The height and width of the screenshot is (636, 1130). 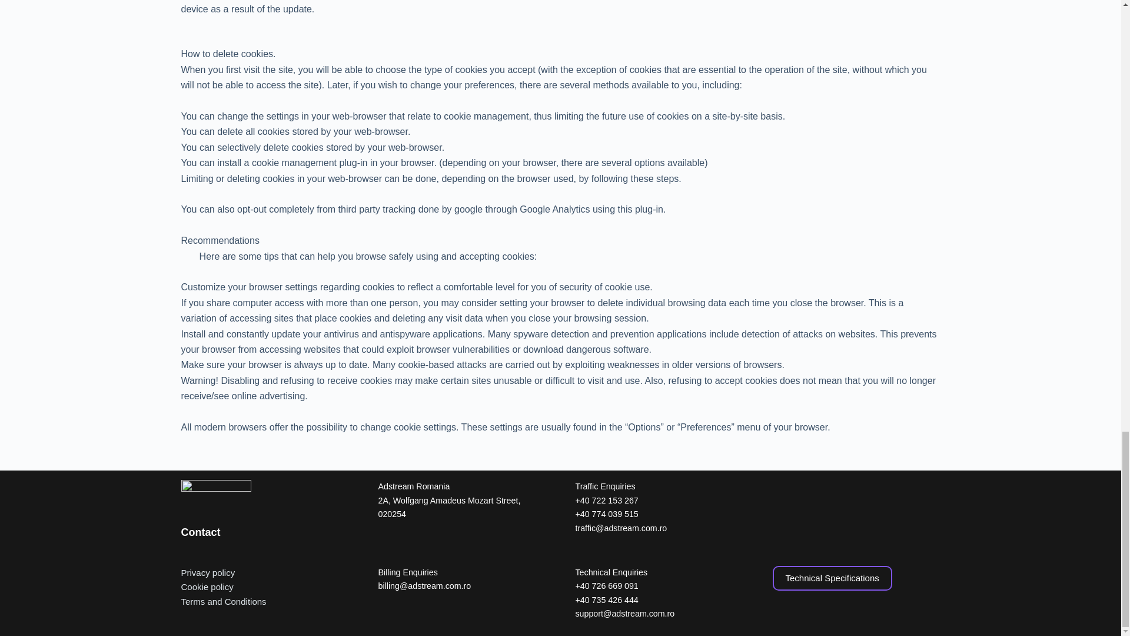 What do you see at coordinates (831, 578) in the screenshot?
I see `Technical Specifications` at bounding box center [831, 578].